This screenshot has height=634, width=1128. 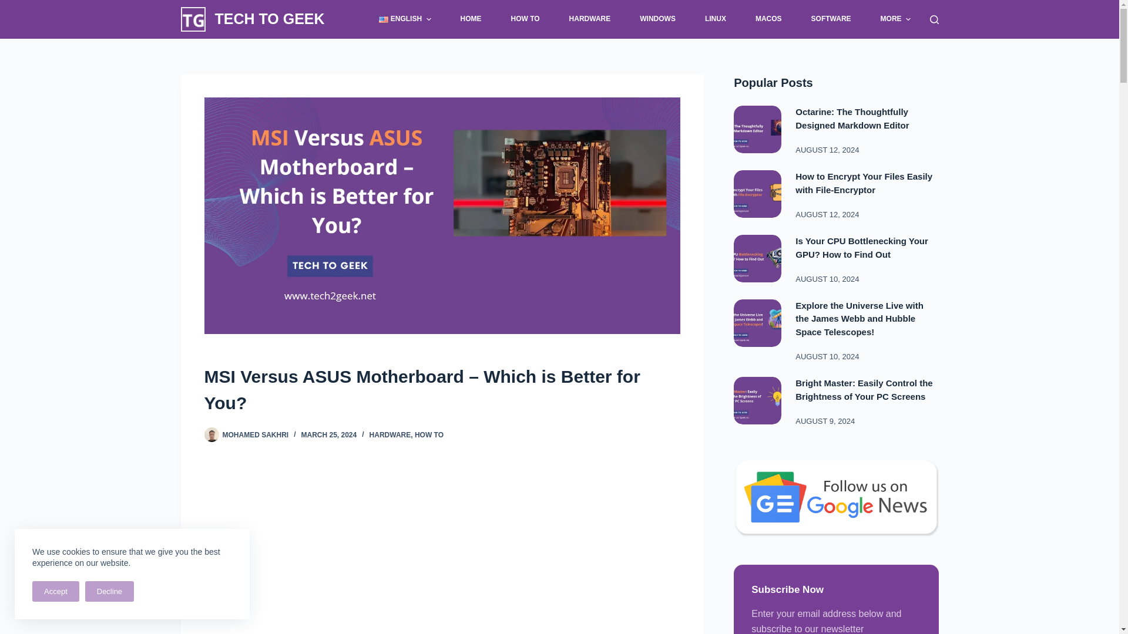 What do you see at coordinates (270, 19) in the screenshot?
I see `TECH TO GEEK` at bounding box center [270, 19].